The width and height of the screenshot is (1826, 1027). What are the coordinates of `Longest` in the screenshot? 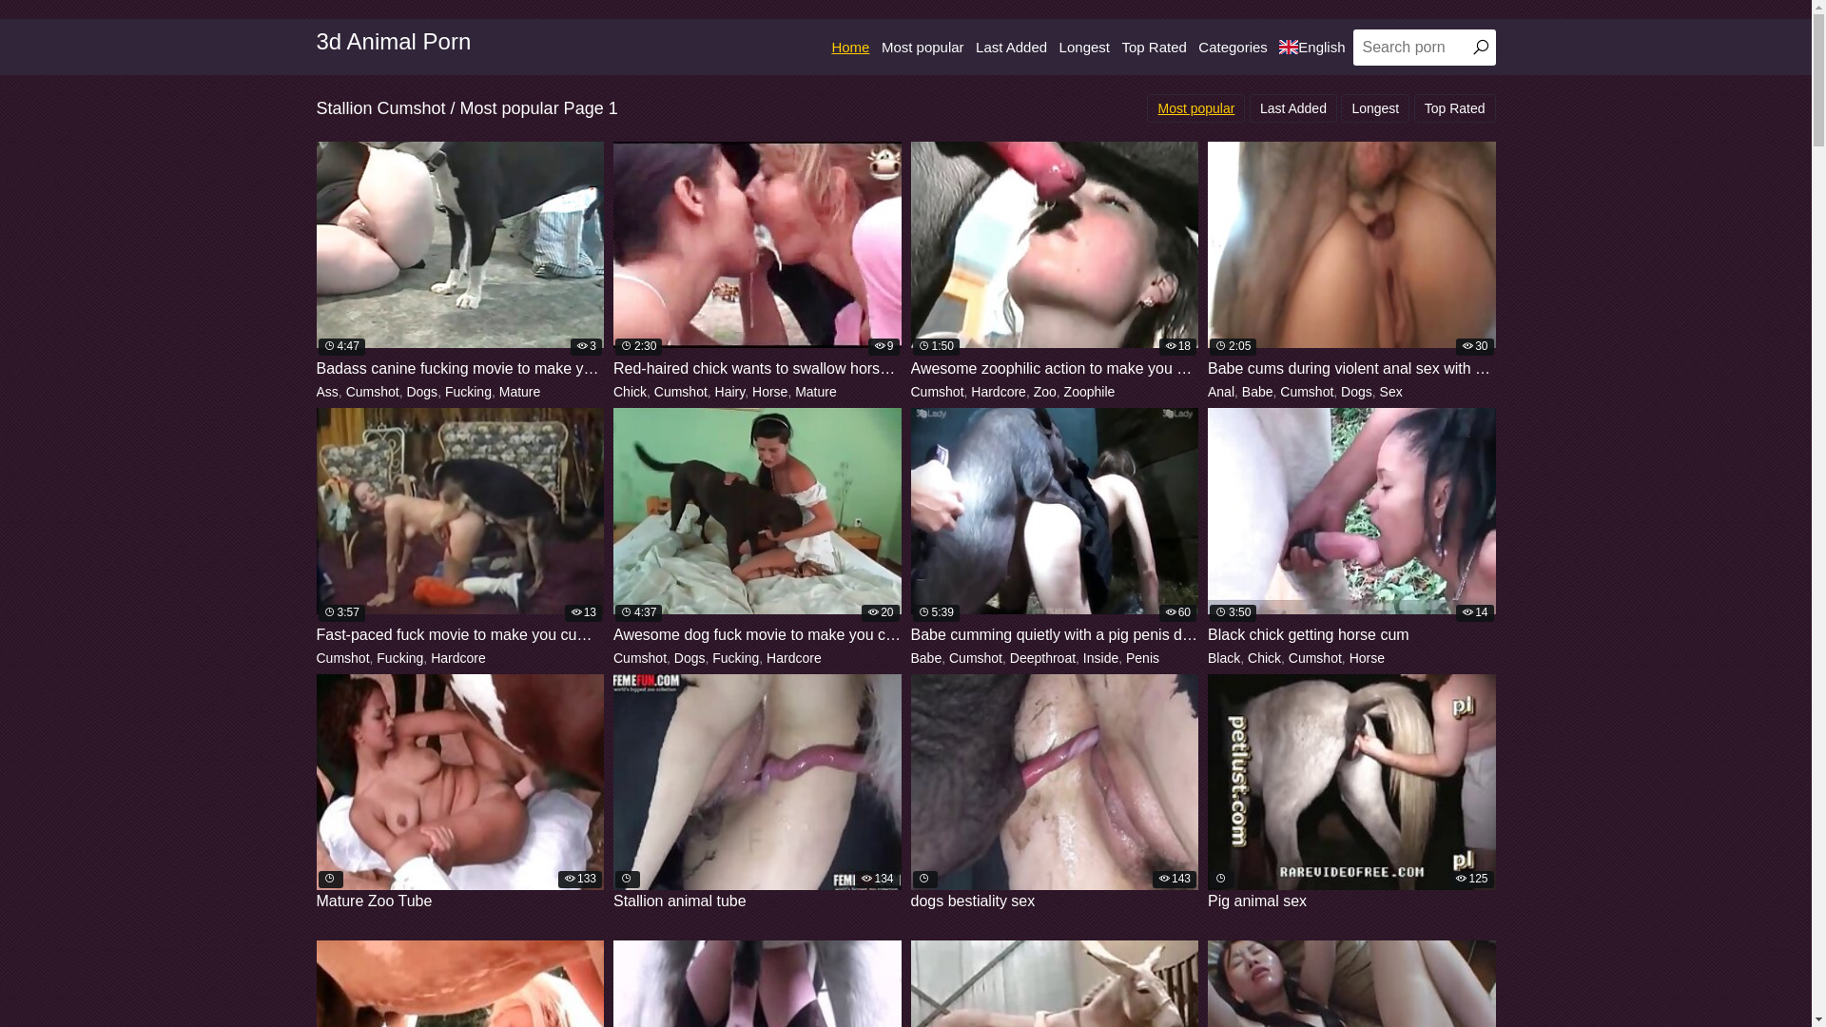 It's located at (1084, 48).